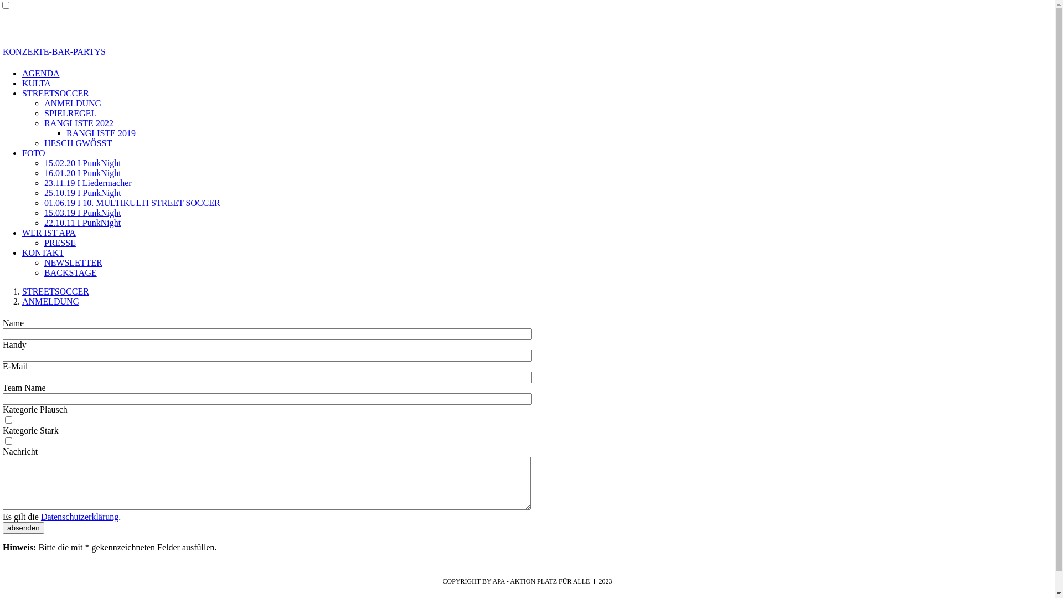 The height and width of the screenshot is (598, 1063). What do you see at coordinates (34, 153) in the screenshot?
I see `FOTO` at bounding box center [34, 153].